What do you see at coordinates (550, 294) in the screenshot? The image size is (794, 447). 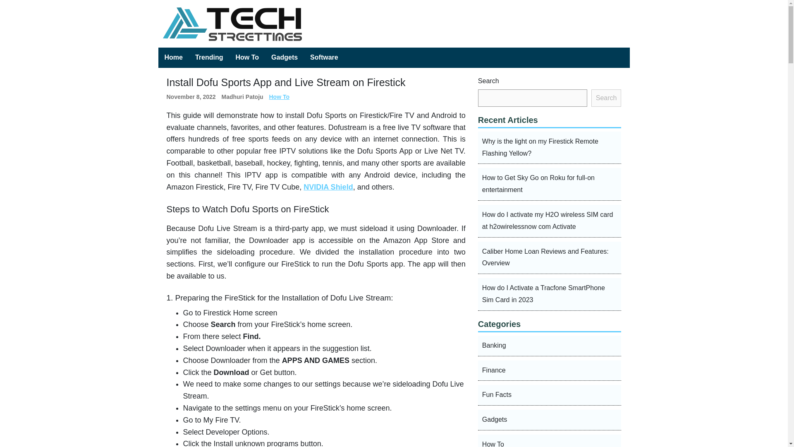 I see `How do I Activate a Tracfone SmartPhone Sim Card in 2023` at bounding box center [550, 294].